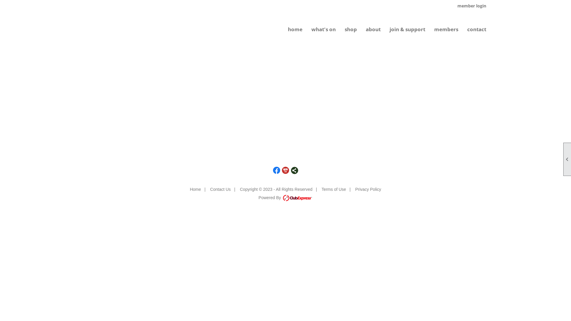 The height and width of the screenshot is (321, 571). What do you see at coordinates (195, 189) in the screenshot?
I see `Home` at bounding box center [195, 189].